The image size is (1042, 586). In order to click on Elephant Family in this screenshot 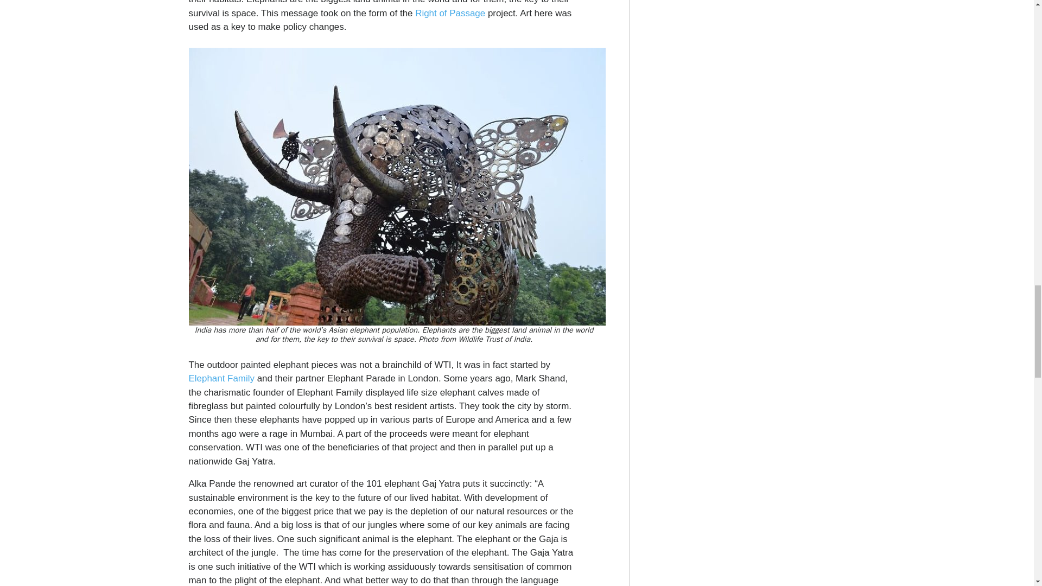, I will do `click(221, 378)`.